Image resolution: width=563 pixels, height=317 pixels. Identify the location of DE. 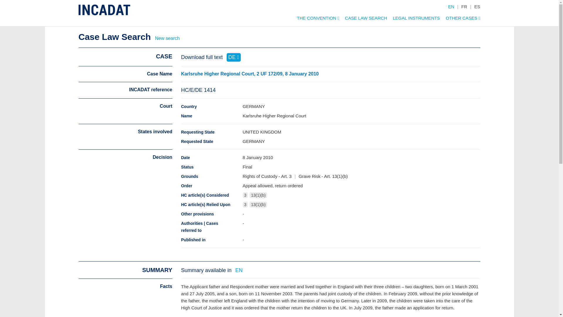
(234, 57).